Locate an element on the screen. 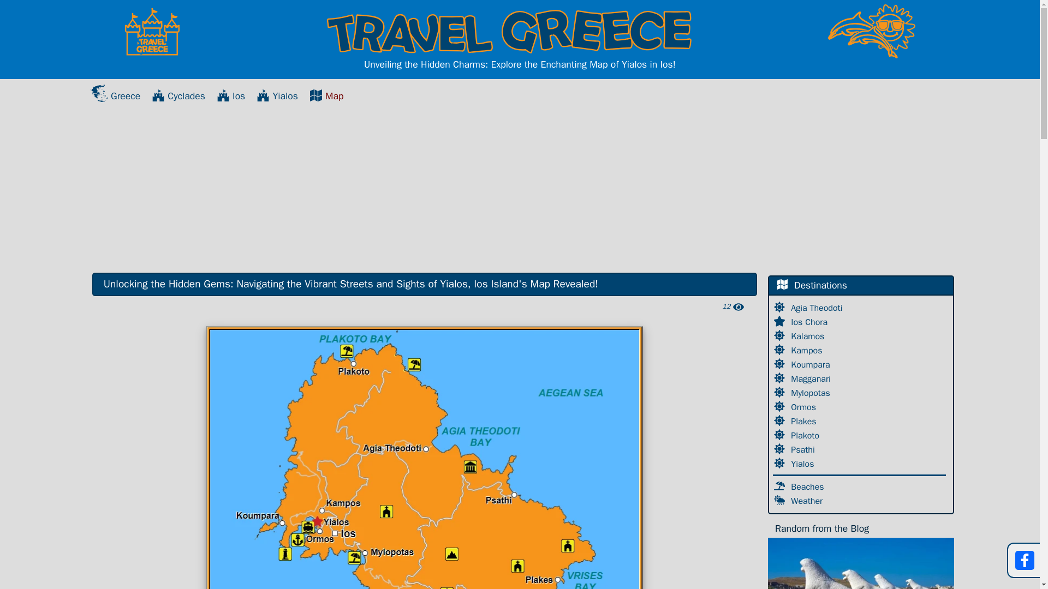 This screenshot has height=589, width=1048. Plakes is located at coordinates (805, 421).